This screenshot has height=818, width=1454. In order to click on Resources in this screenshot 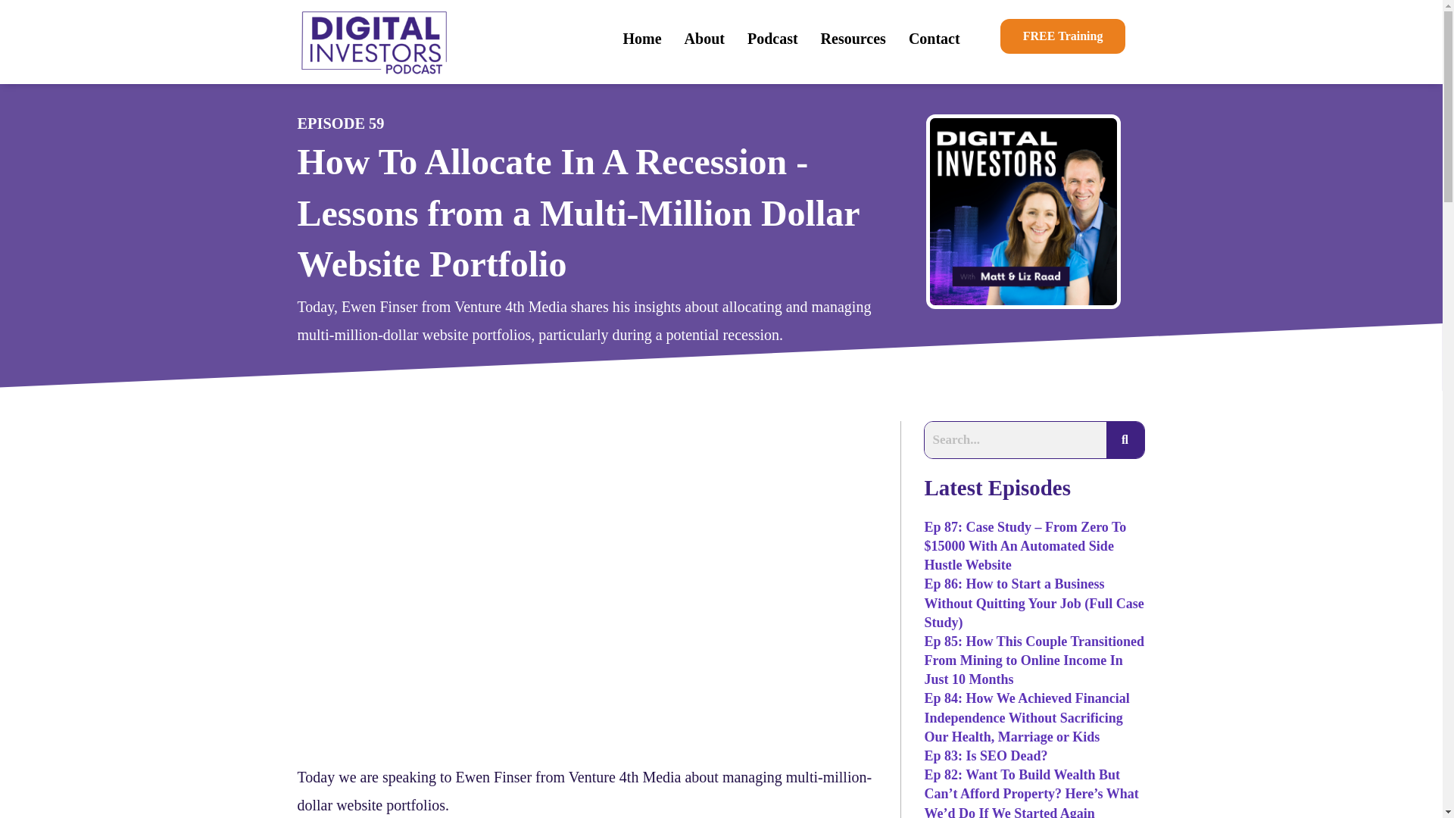, I will do `click(853, 38)`.